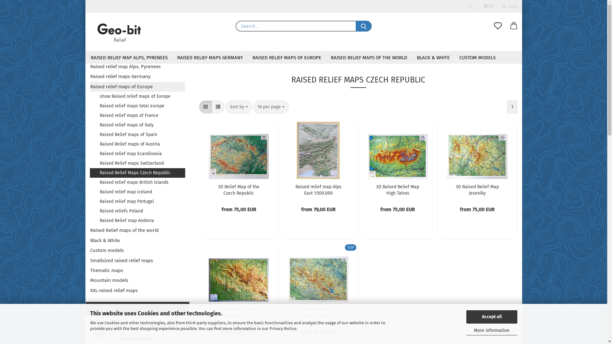 The width and height of the screenshot is (612, 344). What do you see at coordinates (492, 317) in the screenshot?
I see `Accept all` at bounding box center [492, 317].